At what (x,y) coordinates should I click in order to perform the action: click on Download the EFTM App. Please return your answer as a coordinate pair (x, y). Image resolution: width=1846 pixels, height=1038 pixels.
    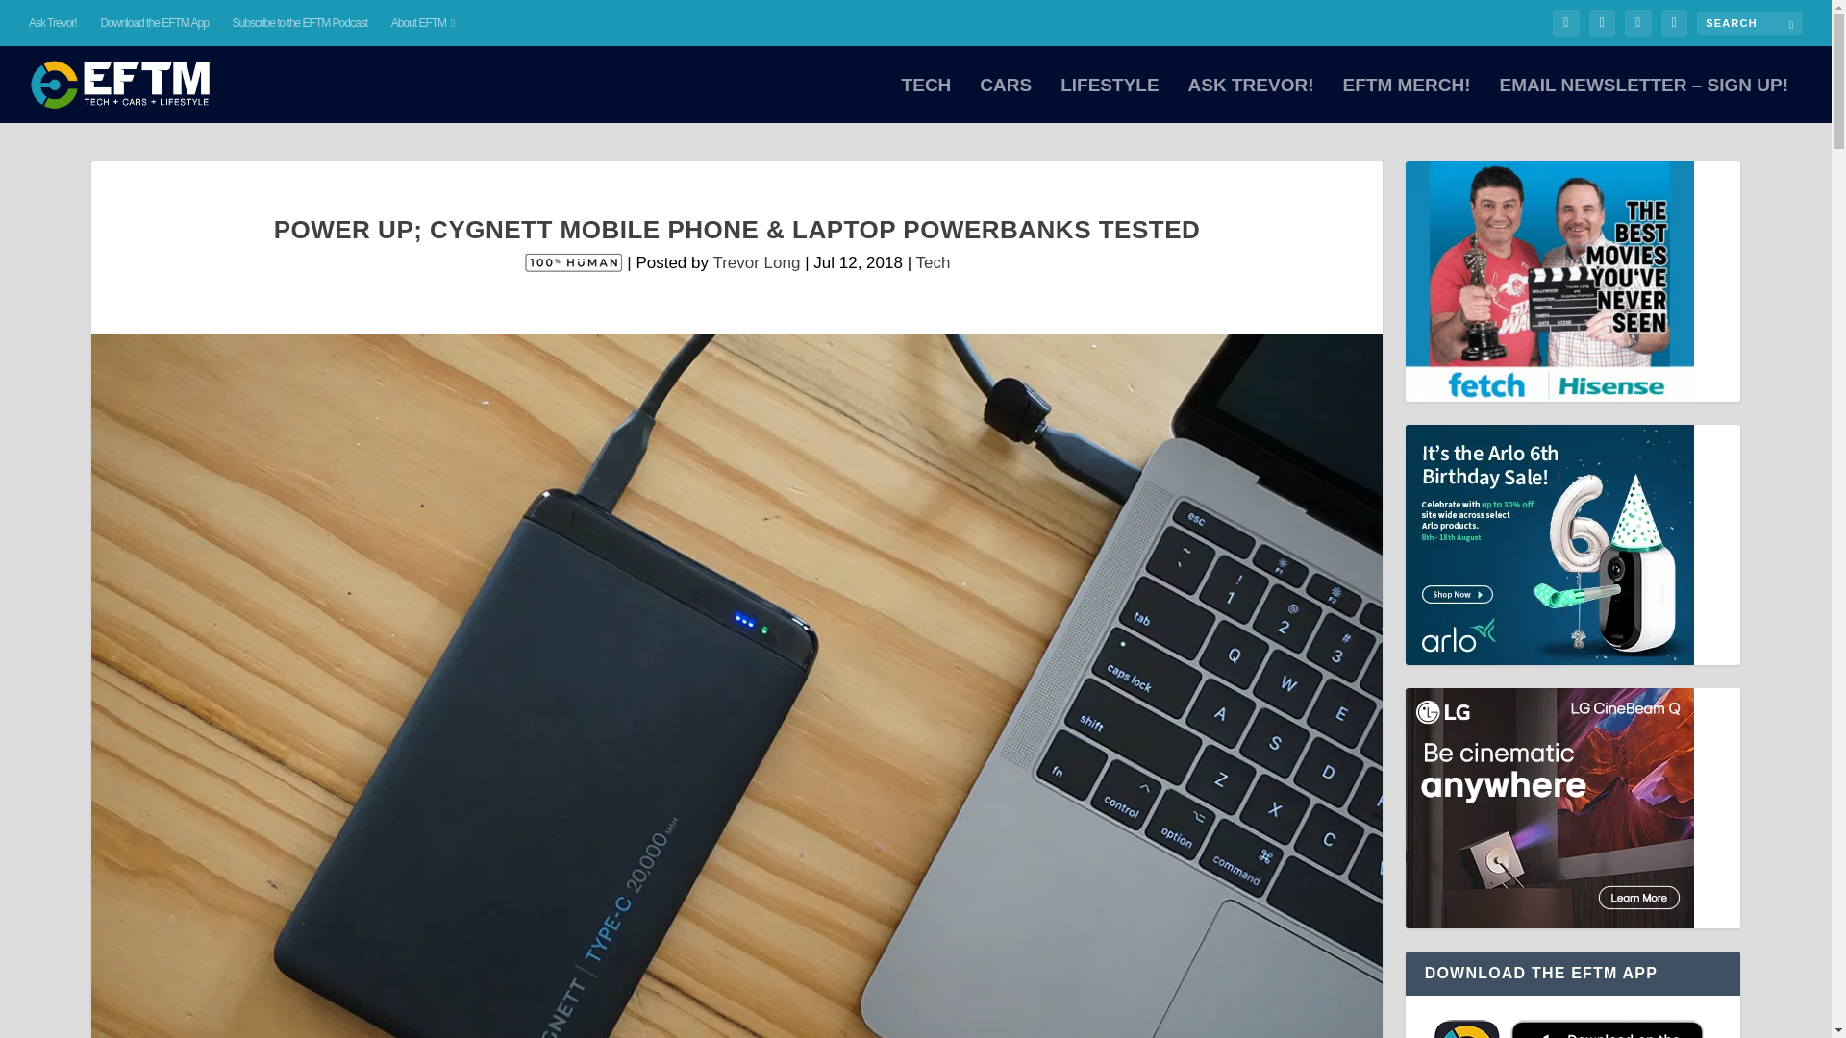
    Looking at the image, I should click on (153, 23).